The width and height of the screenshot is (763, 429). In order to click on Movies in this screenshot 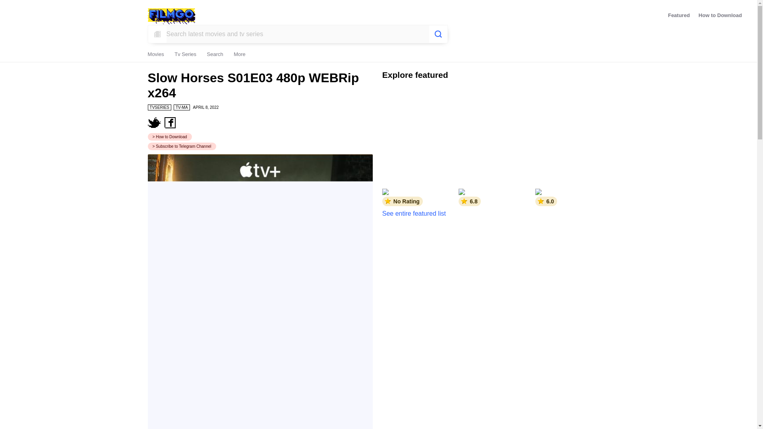, I will do `click(156, 55)`.